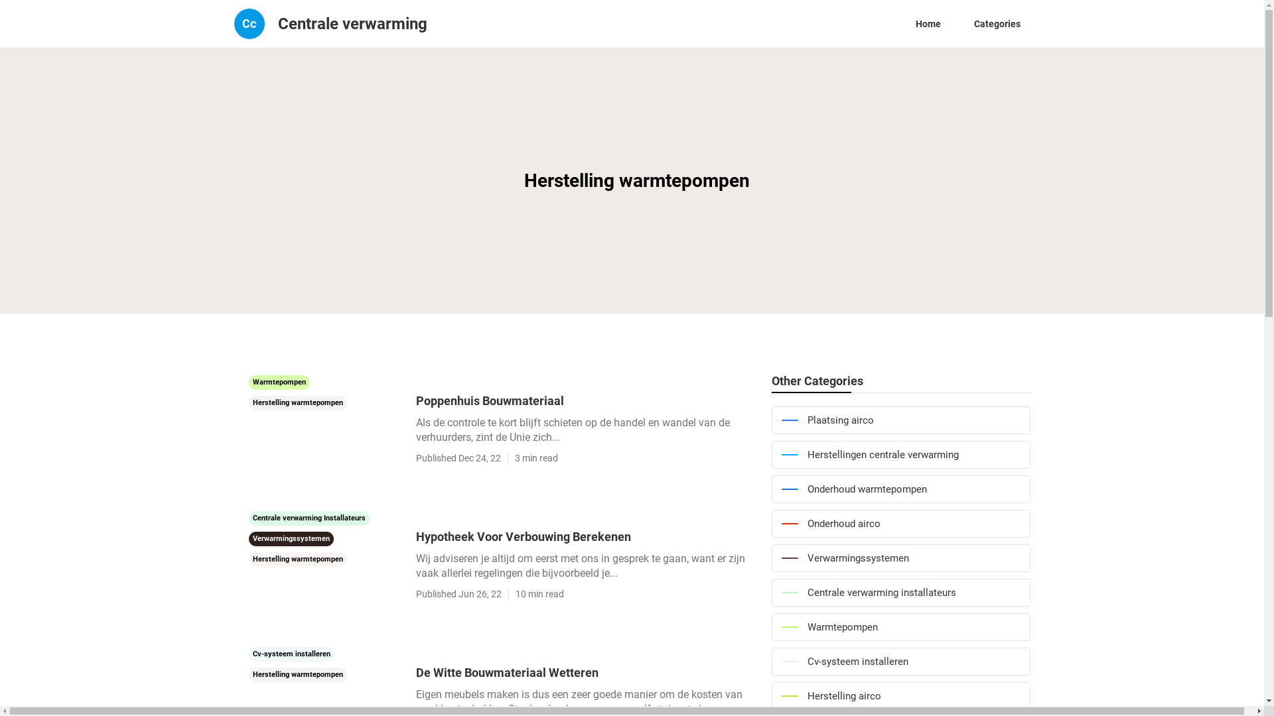  I want to click on Onderhoud warmtepompen, so click(900, 489).